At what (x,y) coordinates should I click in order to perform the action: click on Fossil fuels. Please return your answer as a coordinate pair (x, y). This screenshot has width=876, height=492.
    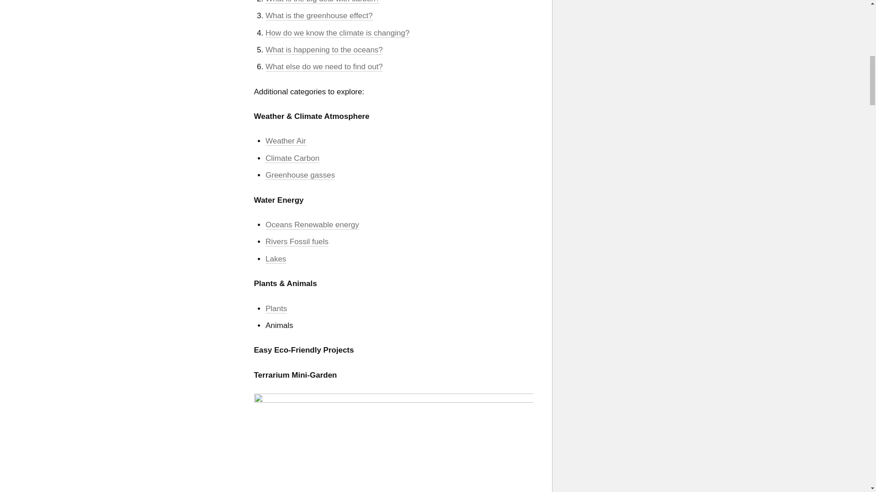
    Looking at the image, I should click on (309, 241).